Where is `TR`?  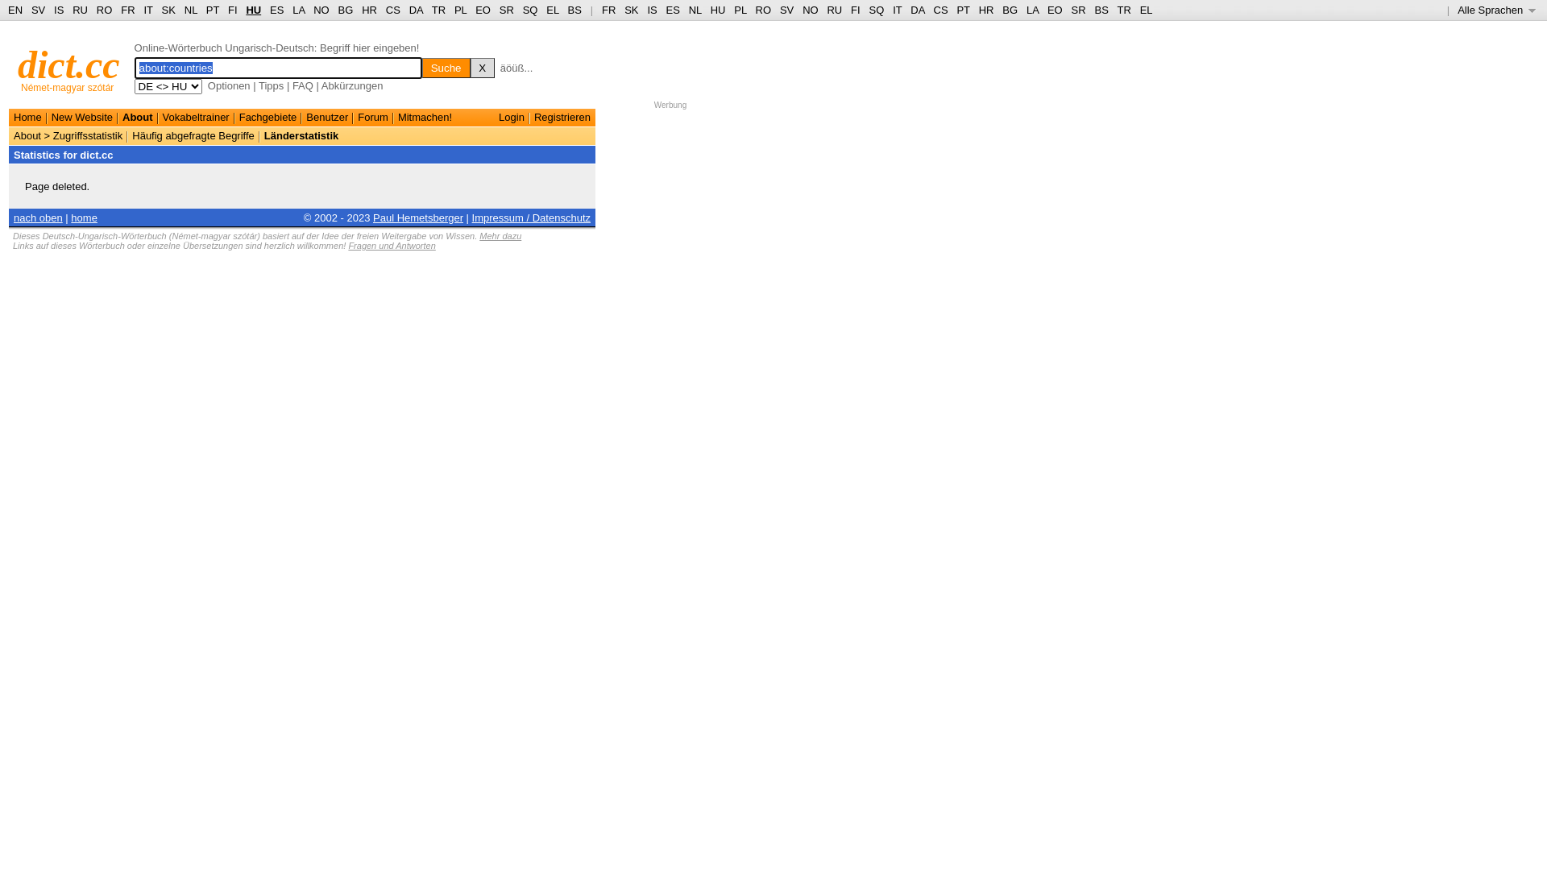
TR is located at coordinates (1123, 10).